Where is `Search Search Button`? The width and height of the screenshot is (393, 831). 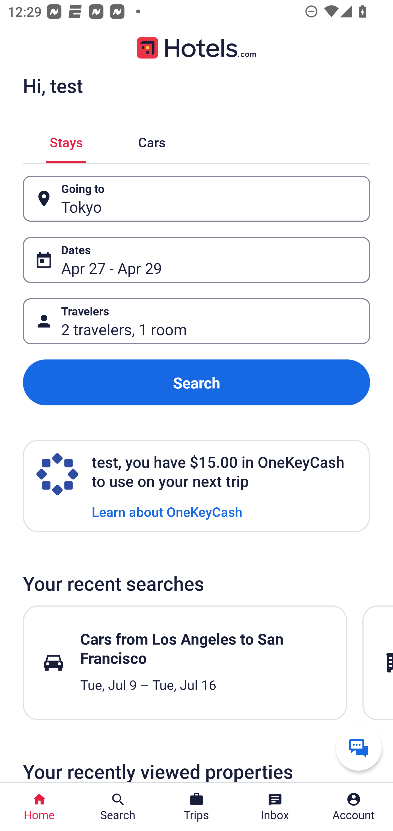 Search Search Button is located at coordinates (118, 807).